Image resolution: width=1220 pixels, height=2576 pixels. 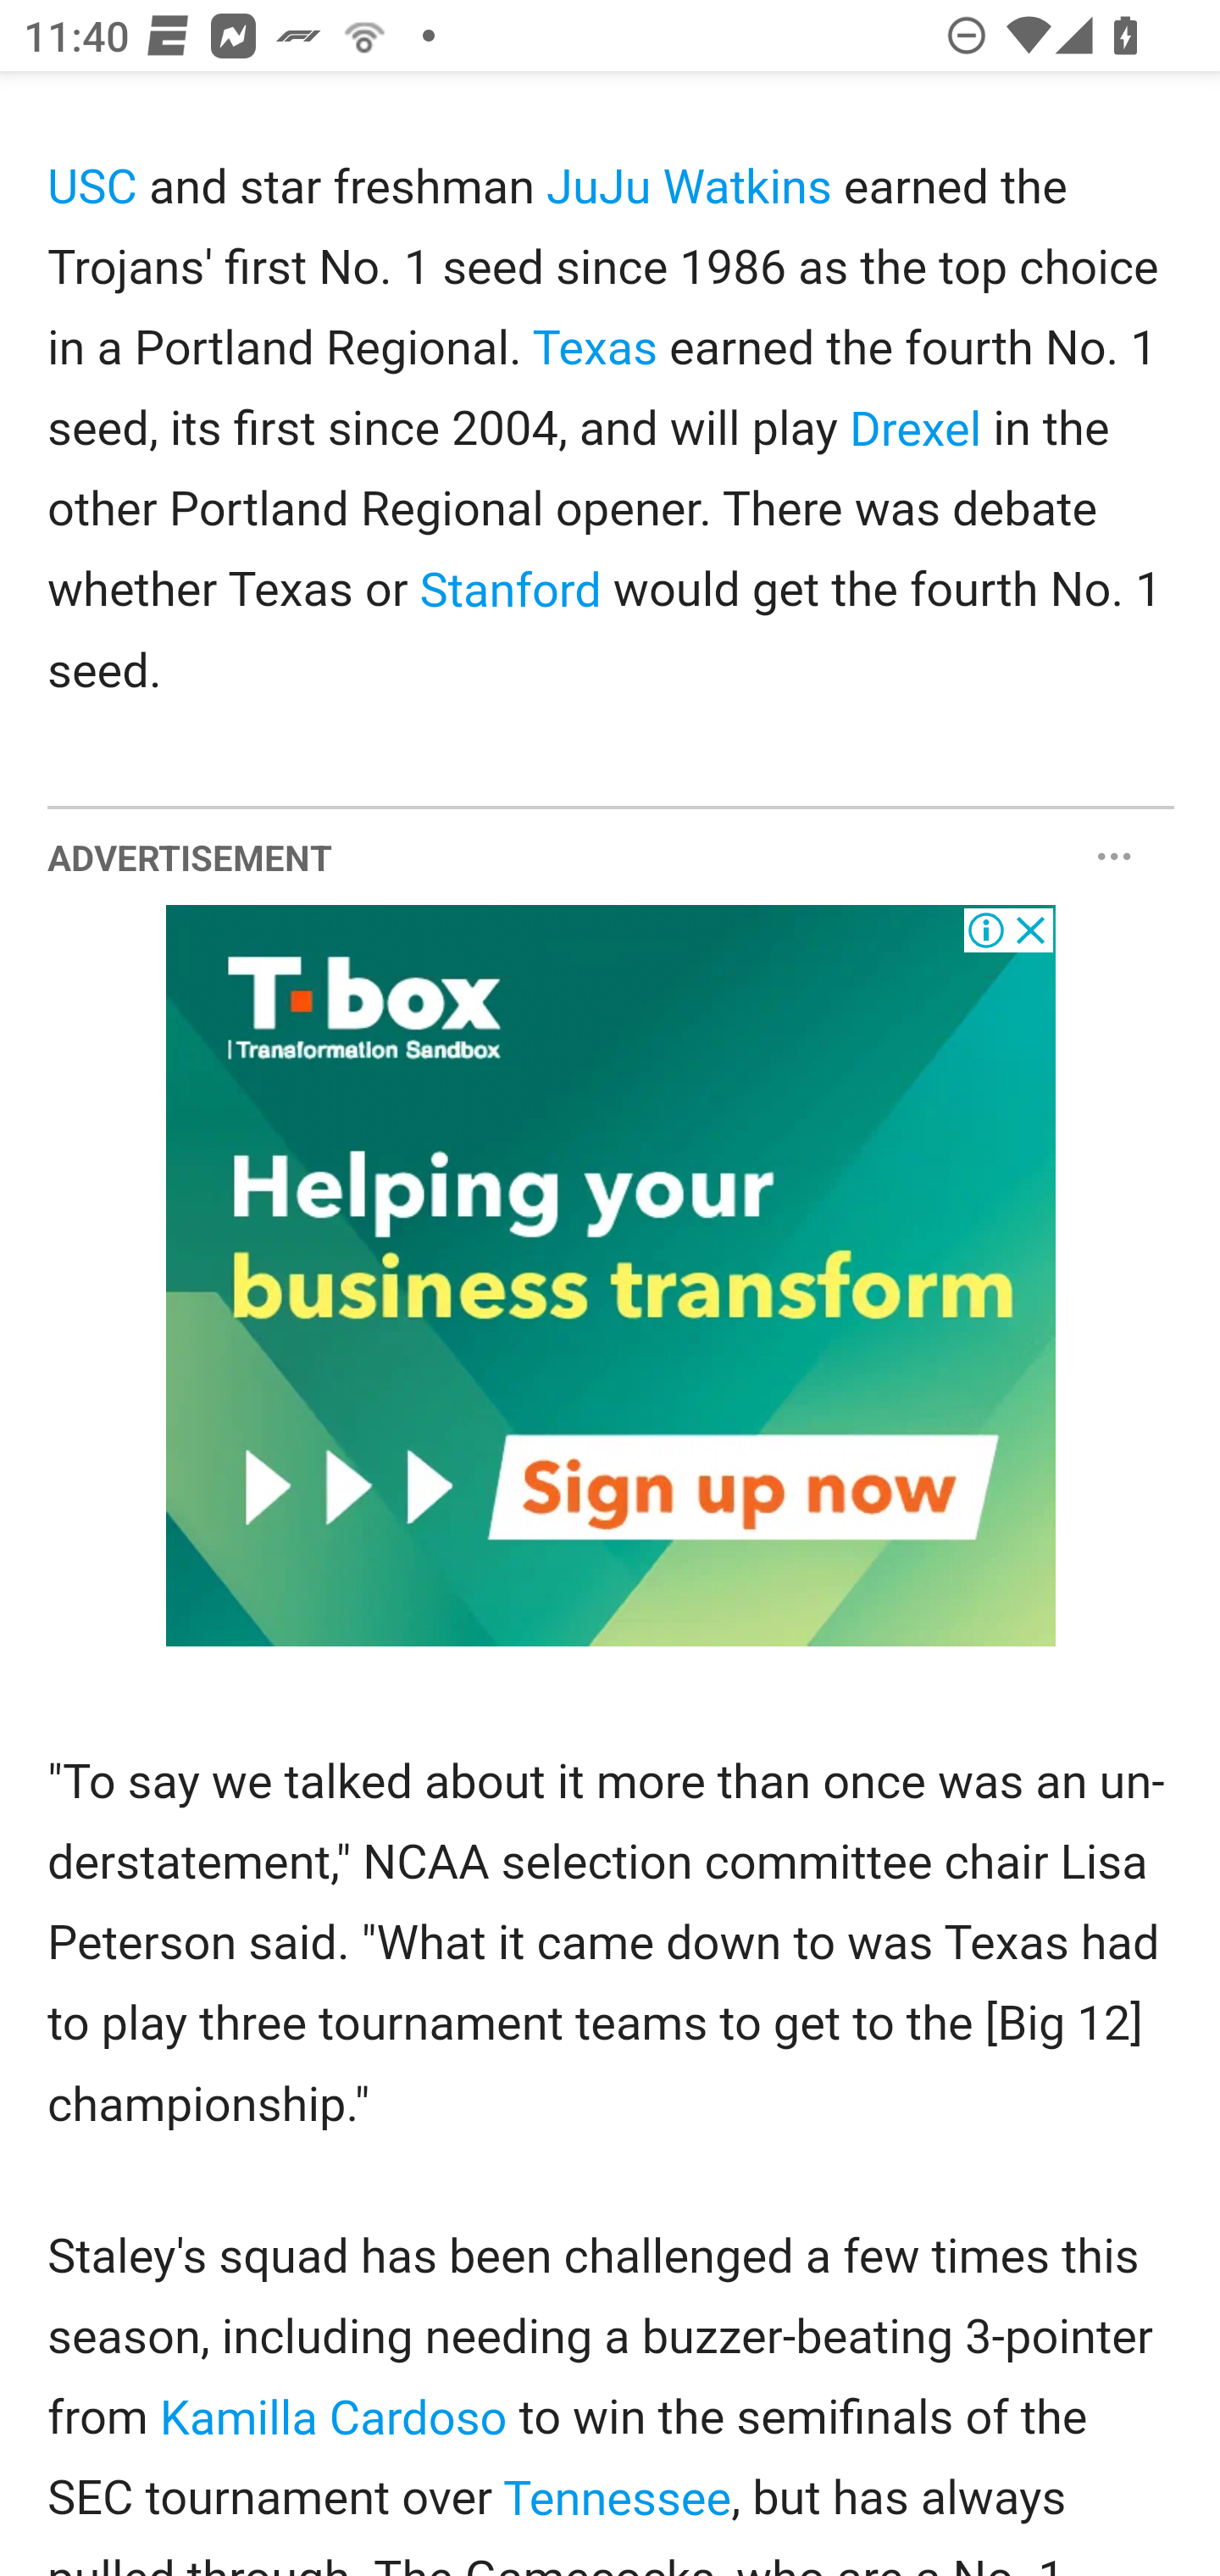 I want to click on USC, so click(x=93, y=189).